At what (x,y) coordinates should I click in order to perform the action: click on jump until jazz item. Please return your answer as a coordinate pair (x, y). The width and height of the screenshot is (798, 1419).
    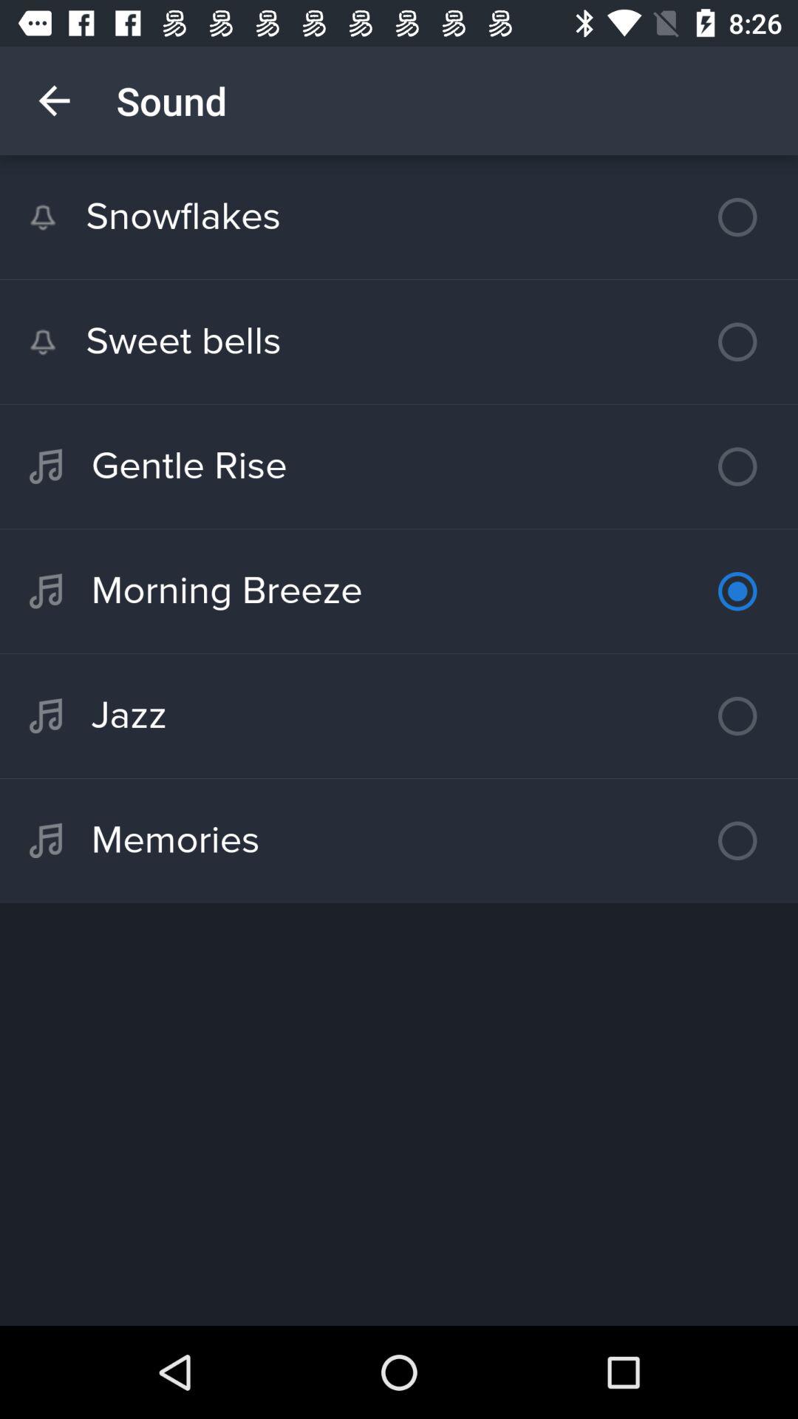
    Looking at the image, I should click on (399, 715).